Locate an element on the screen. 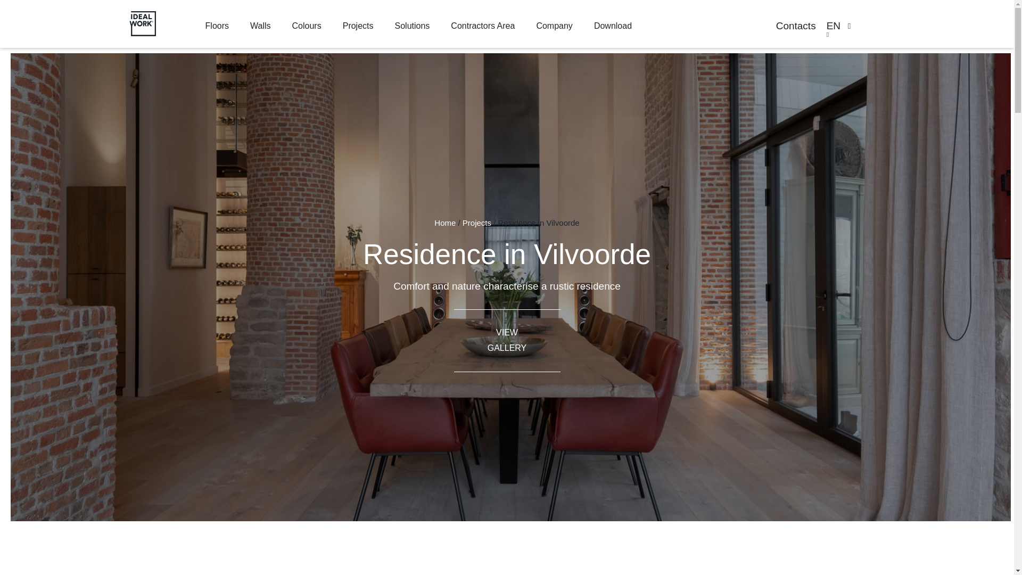  Colours is located at coordinates (307, 26).